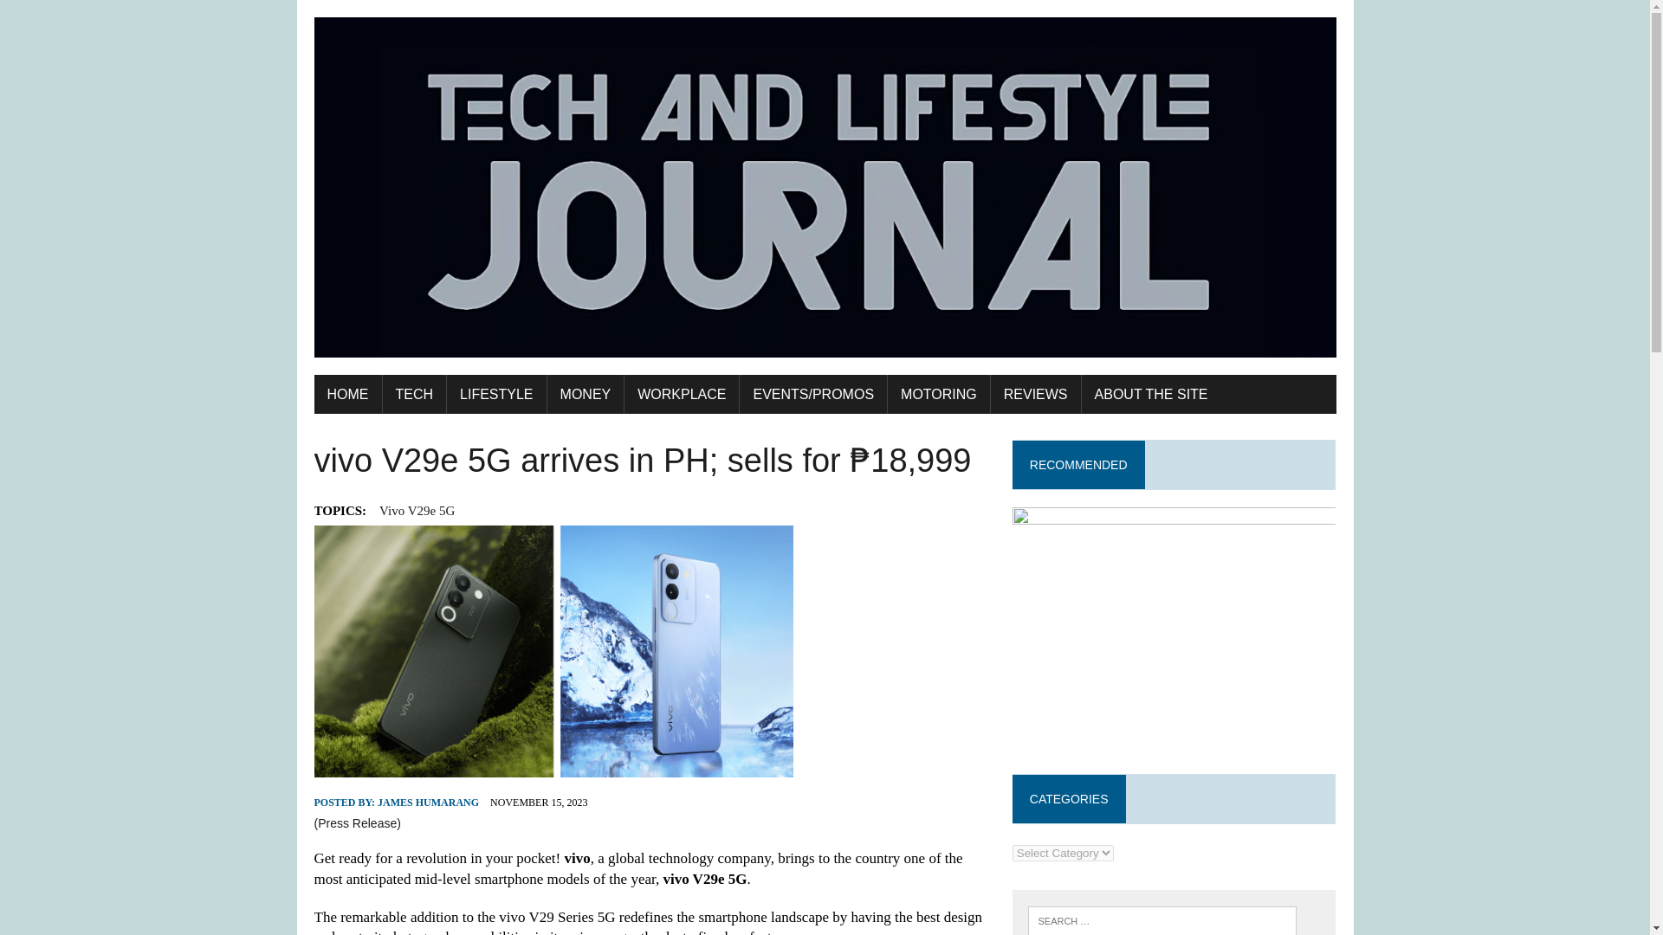 This screenshot has height=935, width=1663. What do you see at coordinates (414, 395) in the screenshot?
I see `TECH` at bounding box center [414, 395].